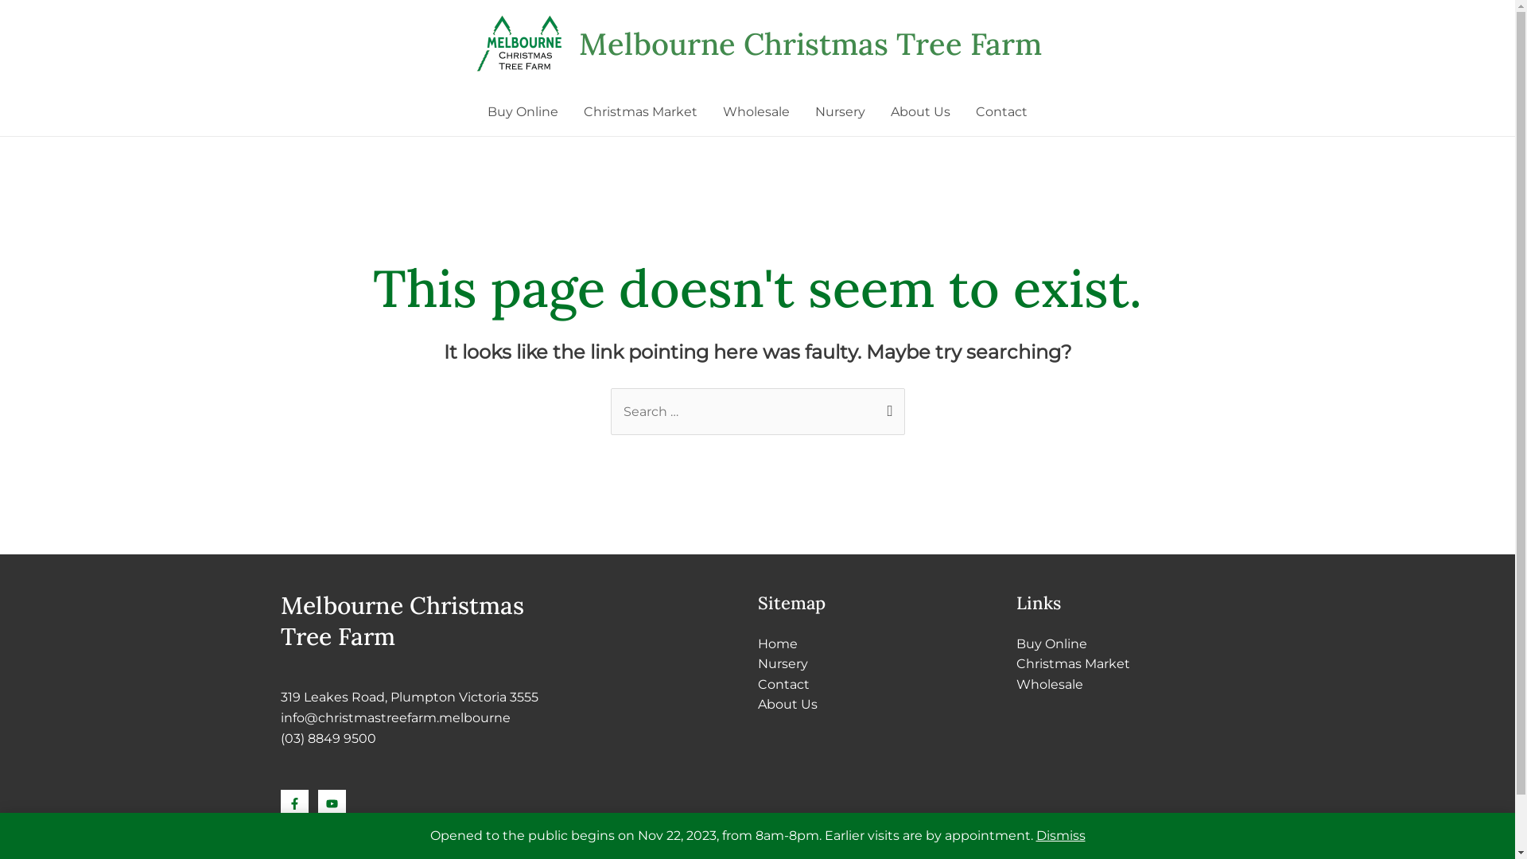 Image resolution: width=1527 pixels, height=859 pixels. Describe the element at coordinates (328, 738) in the screenshot. I see `(03) 8849 9500` at that location.